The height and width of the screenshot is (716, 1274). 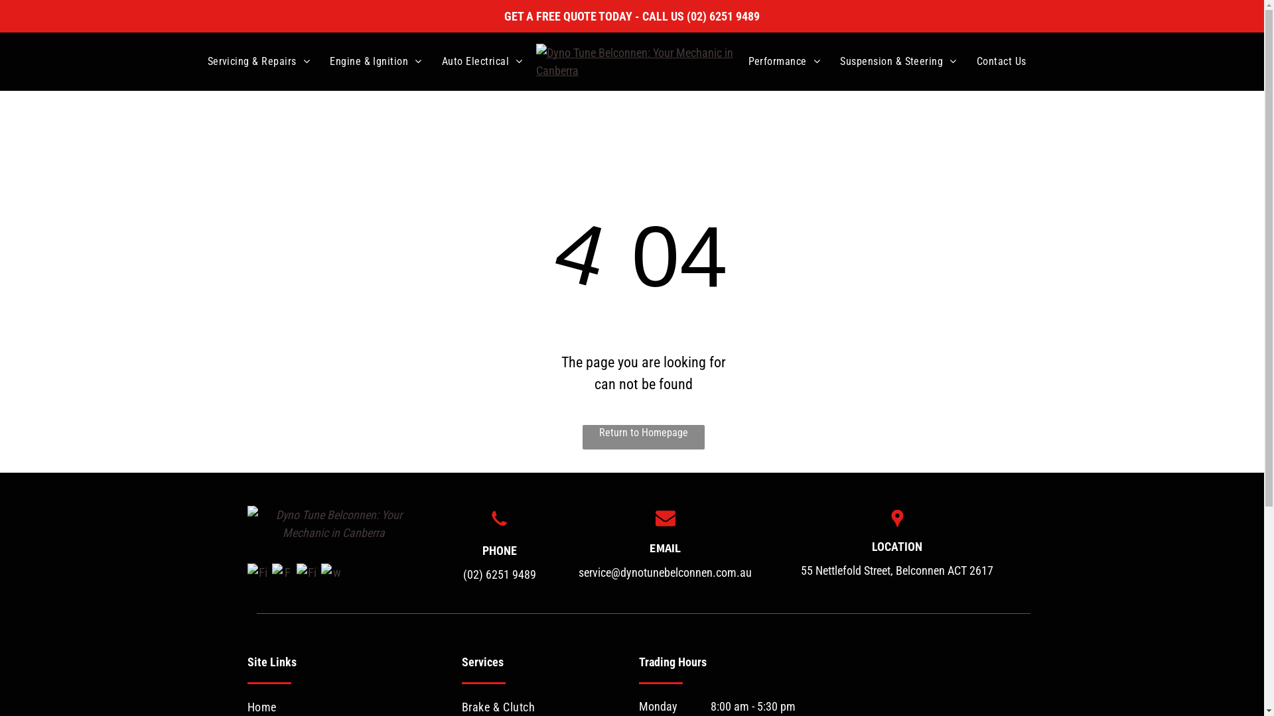 What do you see at coordinates (259, 62) in the screenshot?
I see `Servicing & Repairs` at bounding box center [259, 62].